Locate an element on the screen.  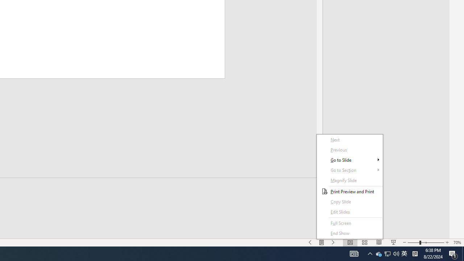
Class: NetUITWMenuContainer is located at coordinates (349, 187).